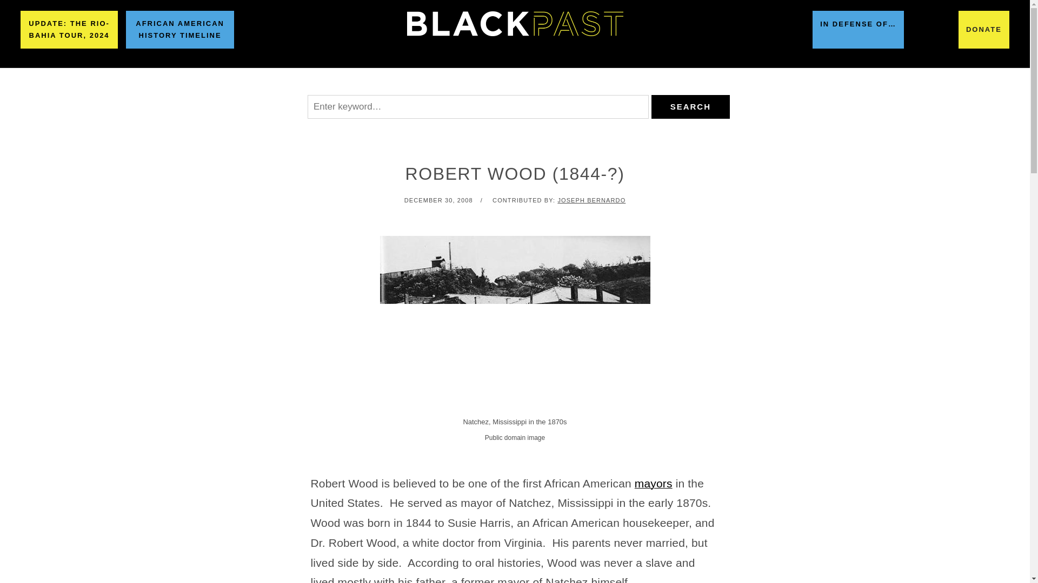 This screenshot has height=583, width=1038. Describe the element at coordinates (69, 29) in the screenshot. I see `UPDATE: THE RIO-BAHIA TOUR, 2024` at that location.